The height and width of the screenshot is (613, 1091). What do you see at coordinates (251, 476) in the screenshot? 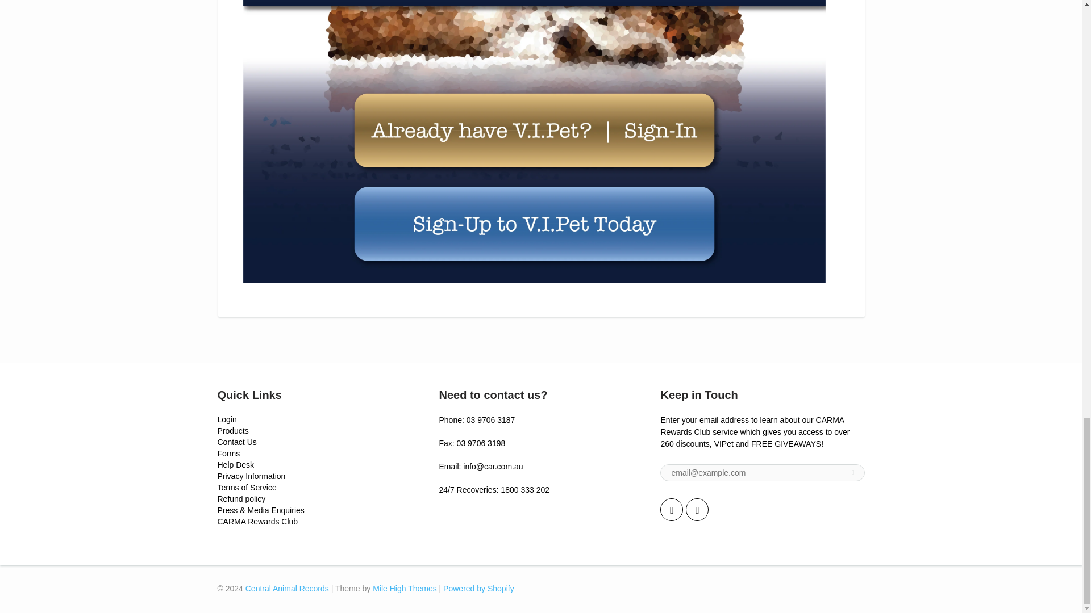
I see `Privacy Information` at bounding box center [251, 476].